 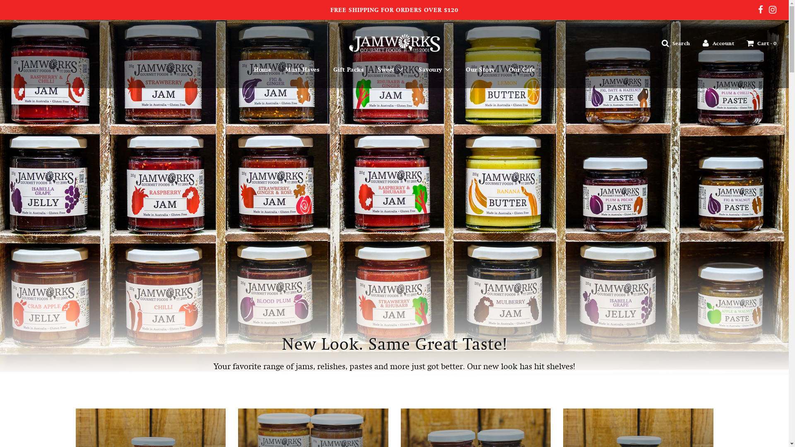 What do you see at coordinates (302, 70) in the screenshot?
I see `Must Haves` at bounding box center [302, 70].